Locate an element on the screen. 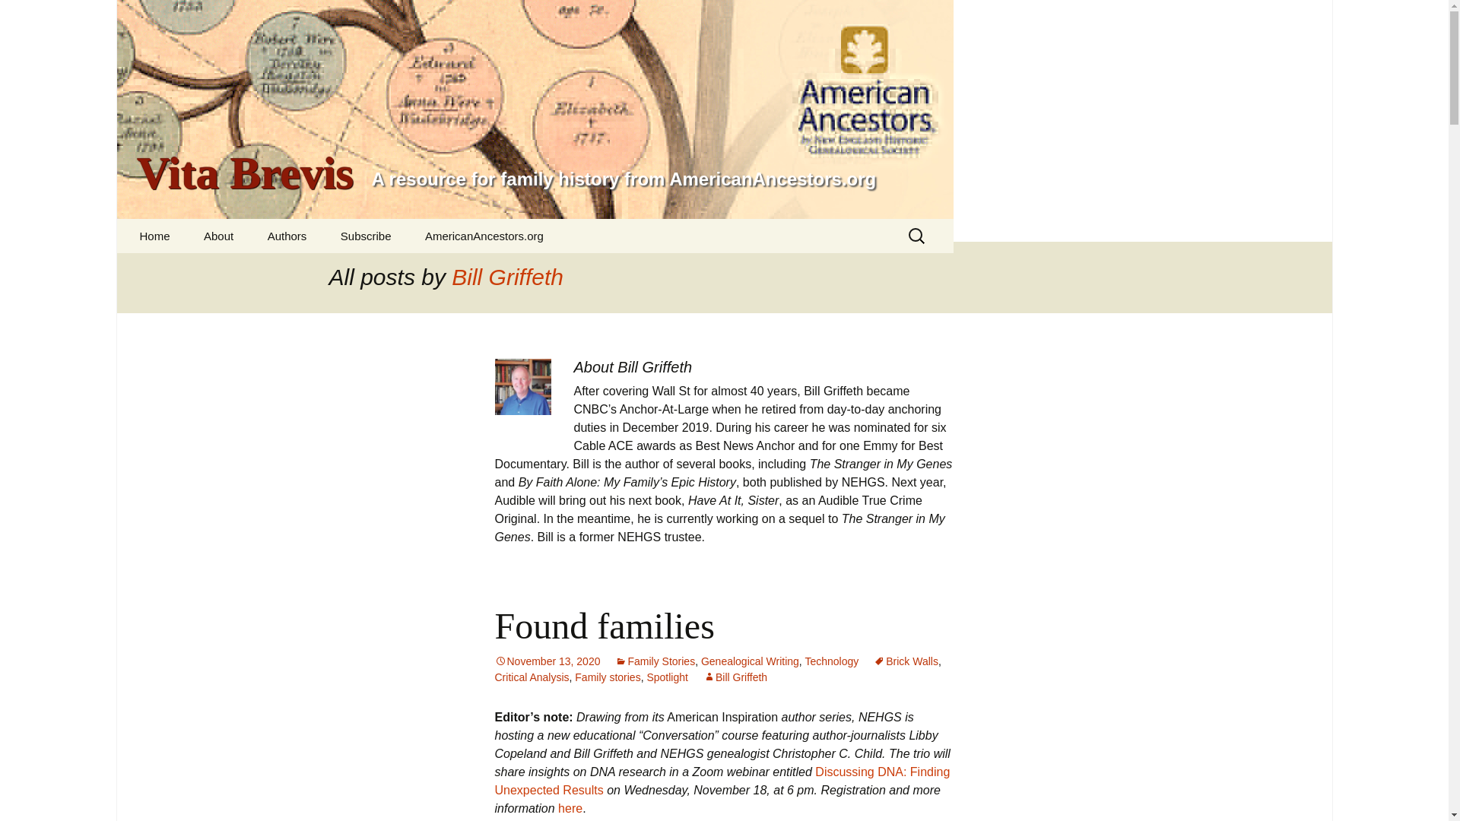  View all posts by Bill Griffeth is located at coordinates (735, 677).